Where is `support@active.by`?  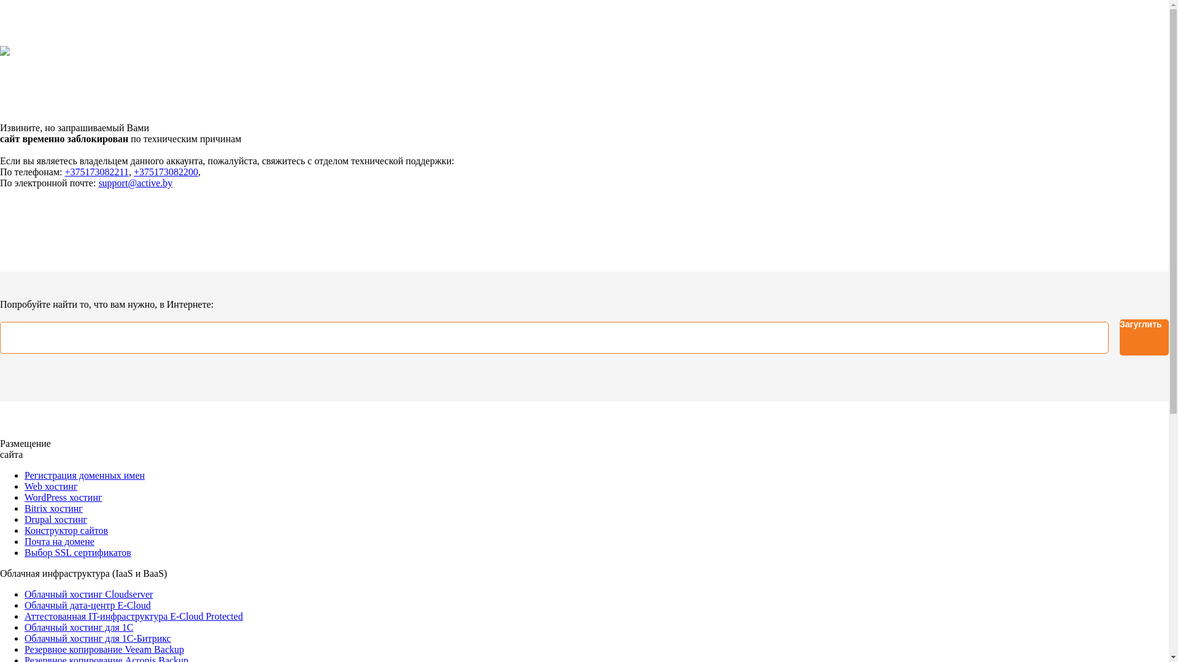
support@active.by is located at coordinates (135, 183).